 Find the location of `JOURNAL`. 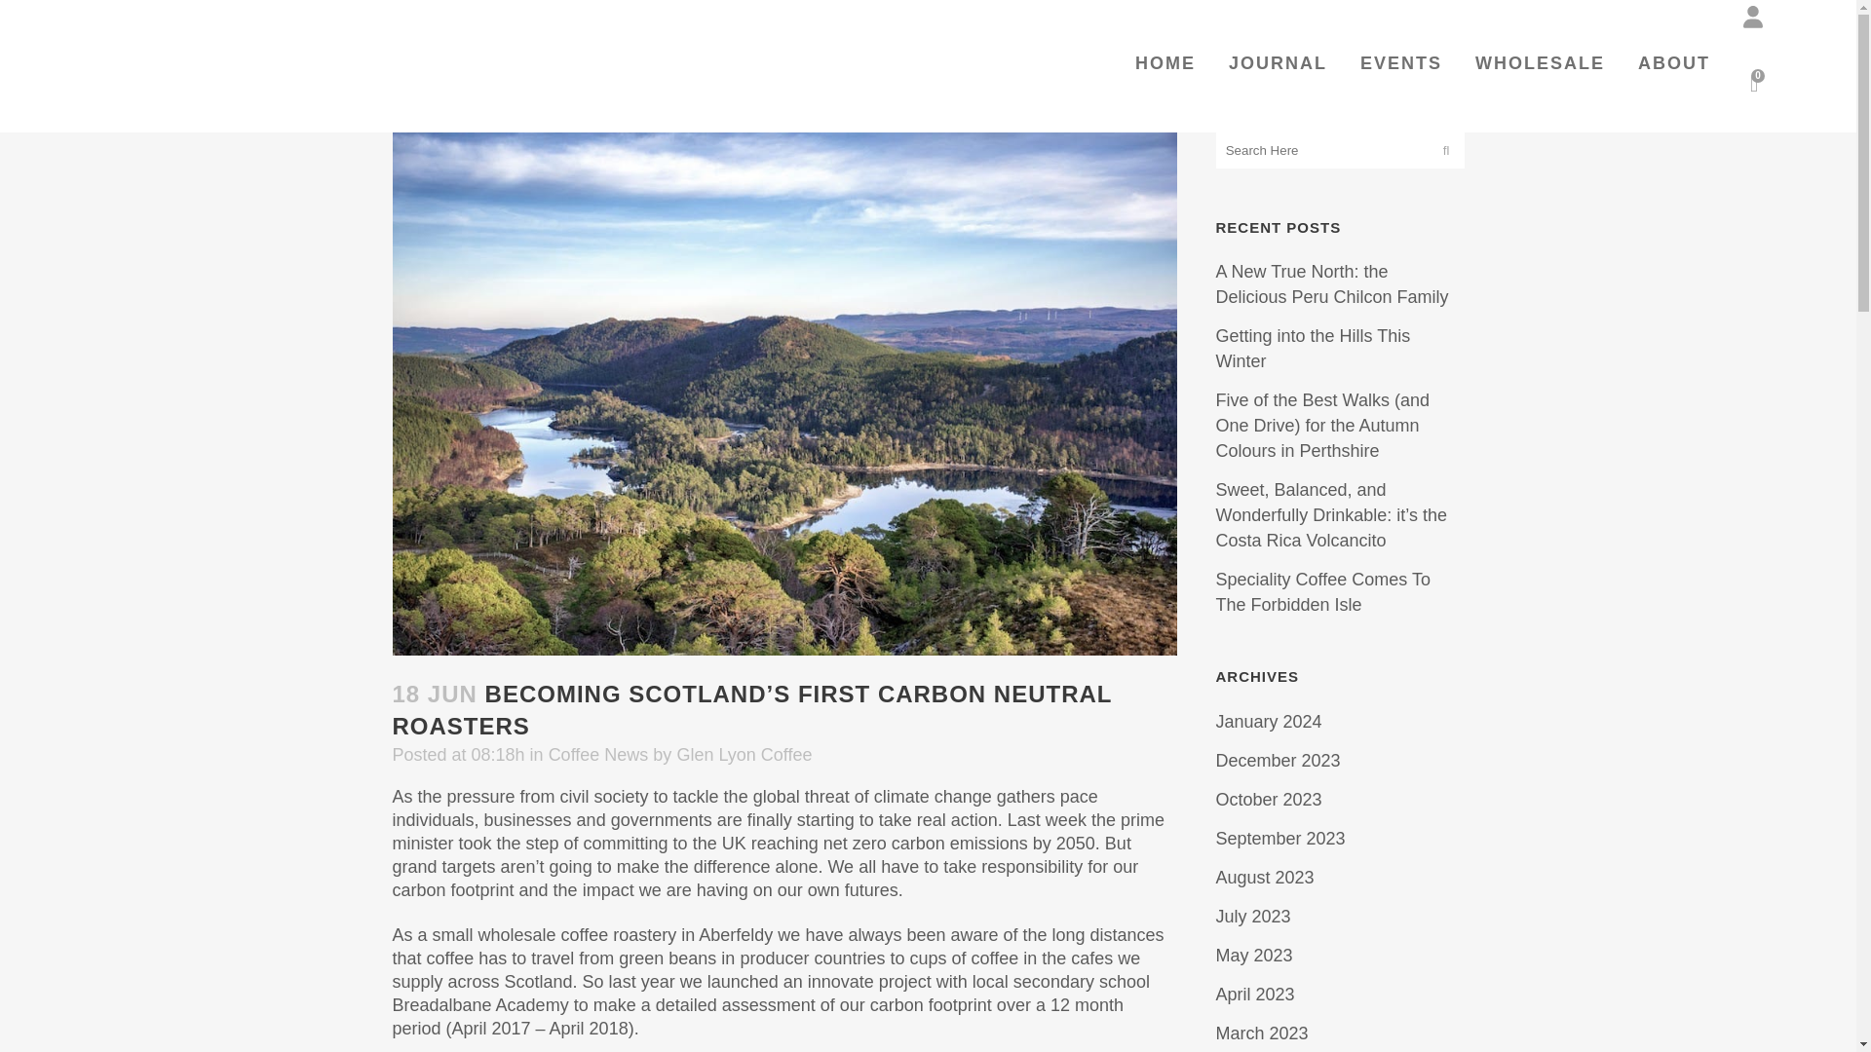

JOURNAL is located at coordinates (1278, 62).